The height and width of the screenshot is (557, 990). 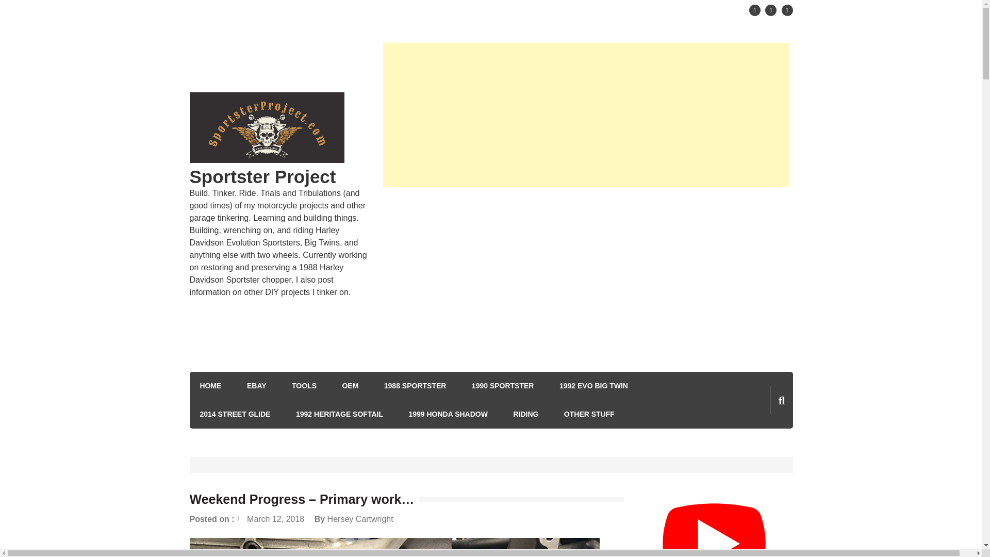 I want to click on RIDING, so click(x=525, y=414).